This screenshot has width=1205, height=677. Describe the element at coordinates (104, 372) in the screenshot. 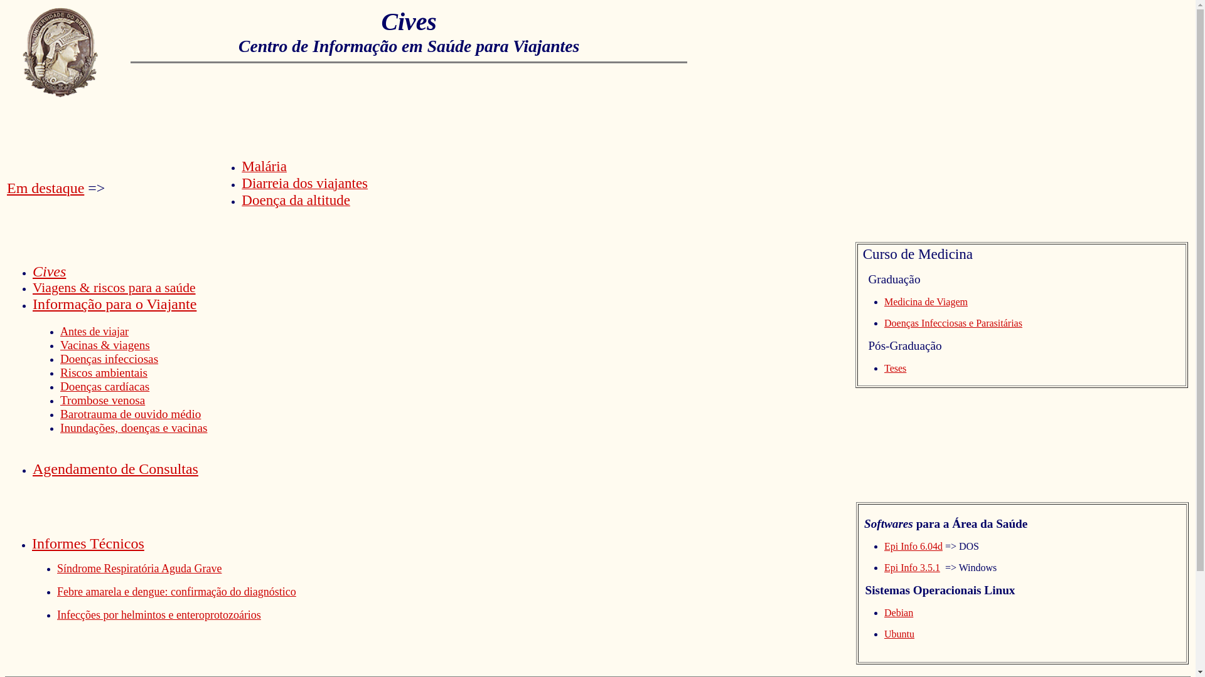

I see `Riscos ambientais` at that location.